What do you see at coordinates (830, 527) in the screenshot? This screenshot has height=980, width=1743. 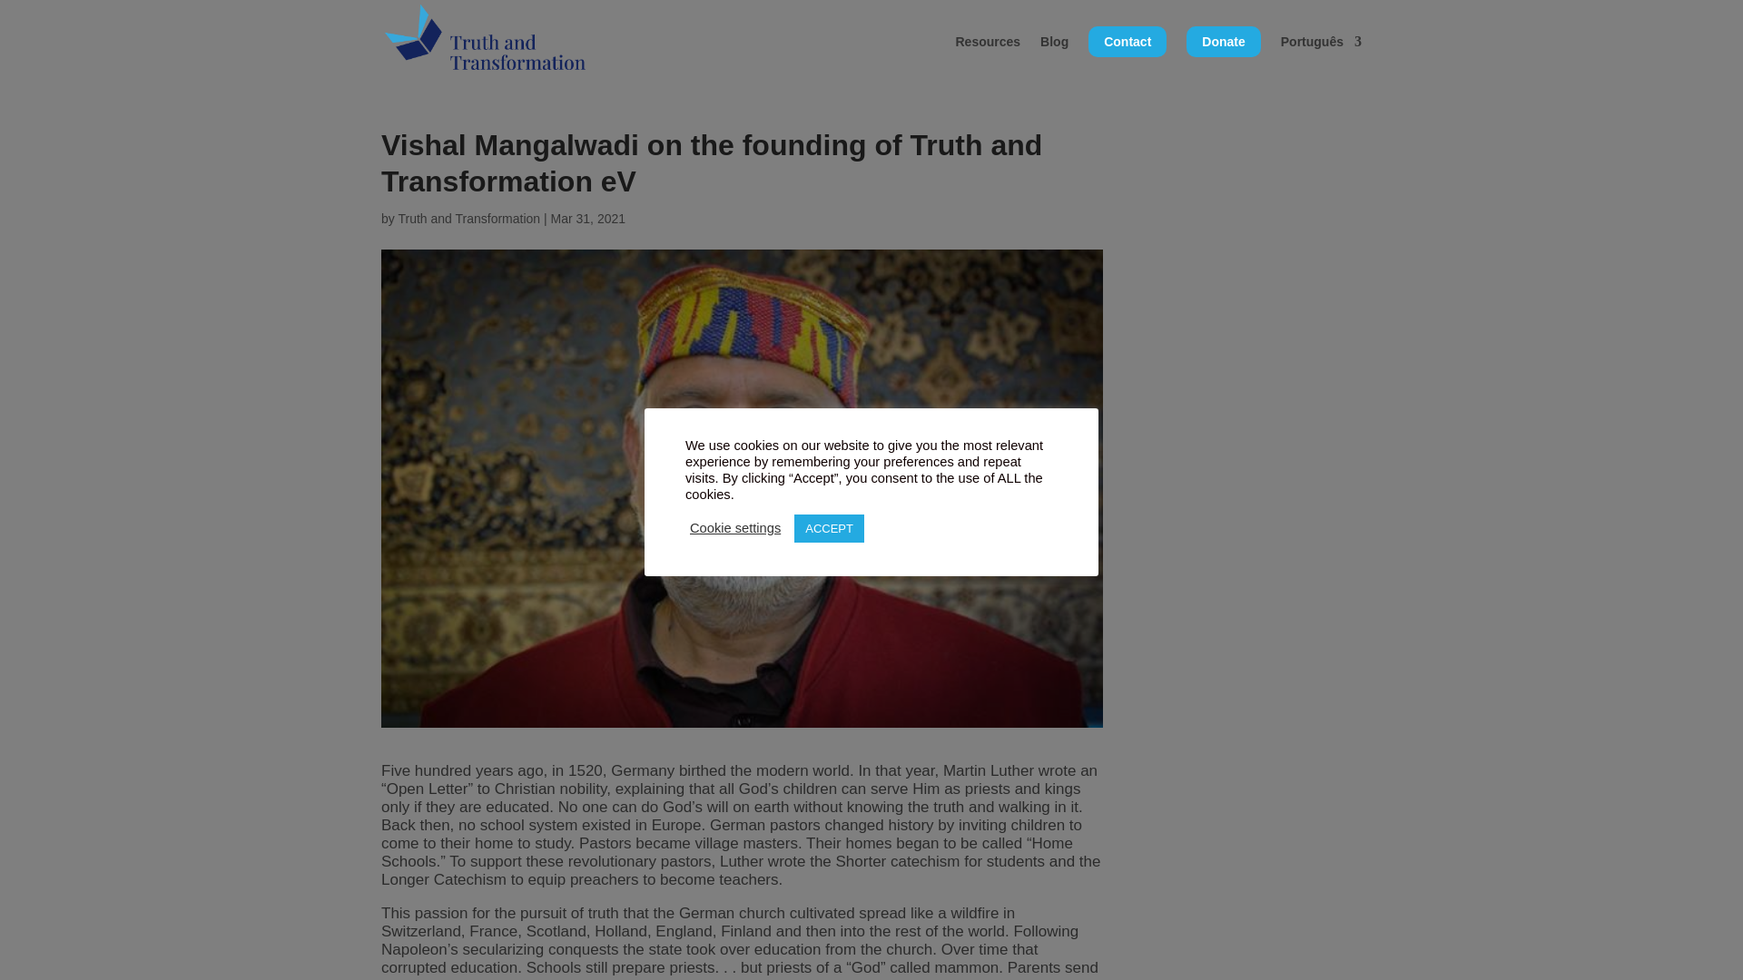 I see `ACCEPT` at bounding box center [830, 527].